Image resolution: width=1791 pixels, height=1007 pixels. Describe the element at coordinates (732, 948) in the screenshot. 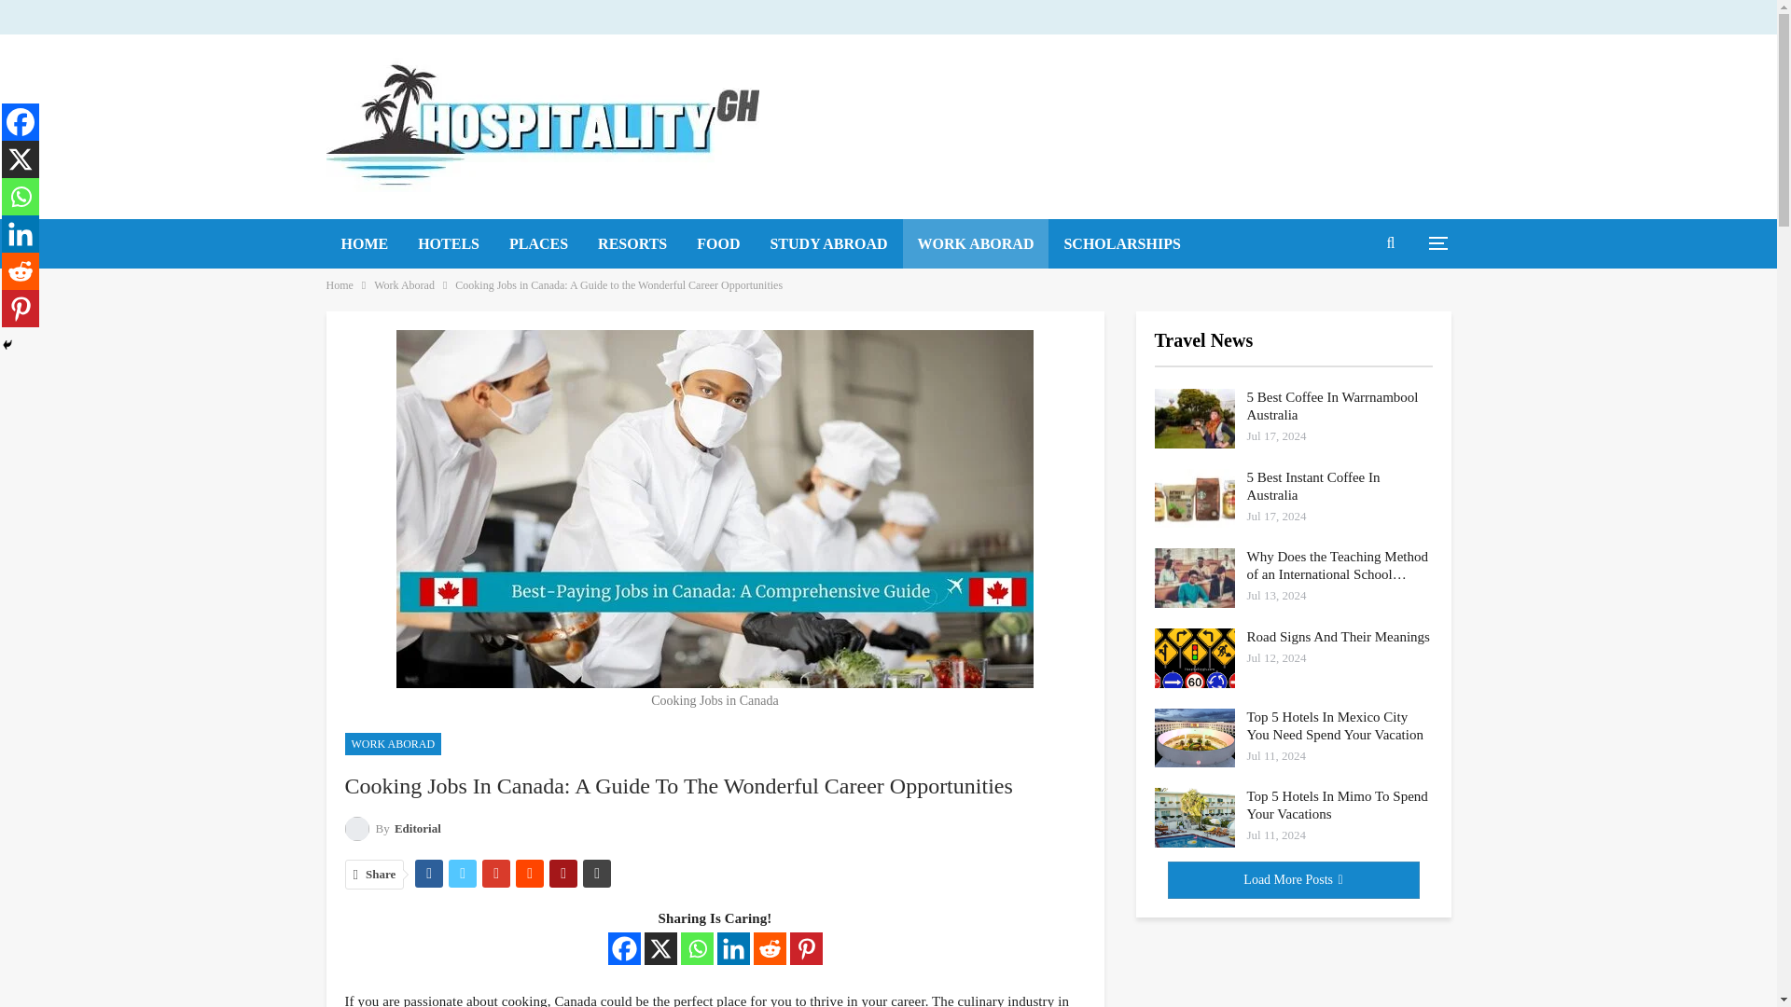

I see `Linkedin` at that location.